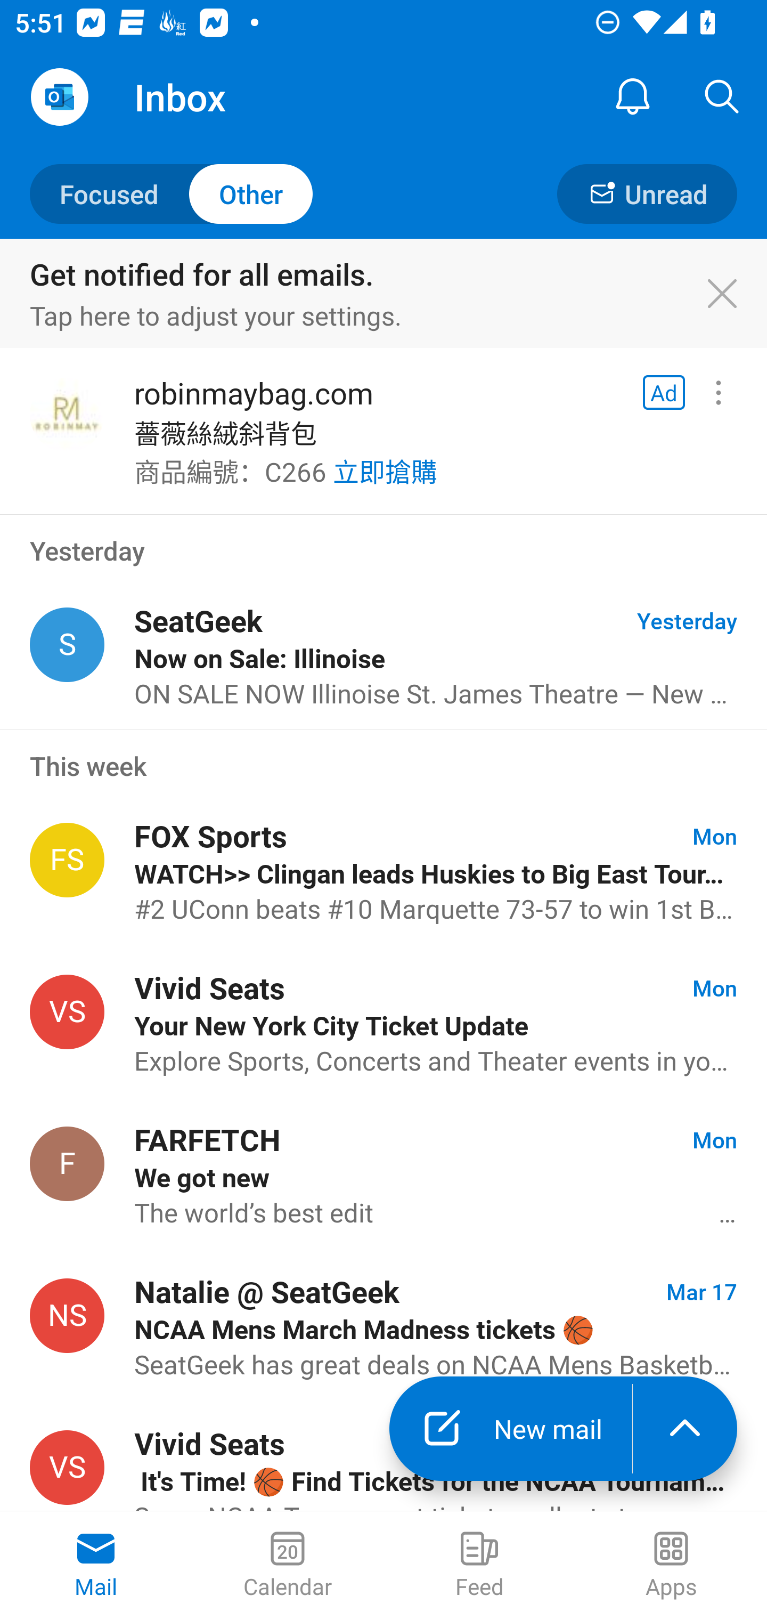 Image resolution: width=767 pixels, height=1620 pixels. Describe the element at coordinates (479, 1566) in the screenshot. I see `Feed` at that location.